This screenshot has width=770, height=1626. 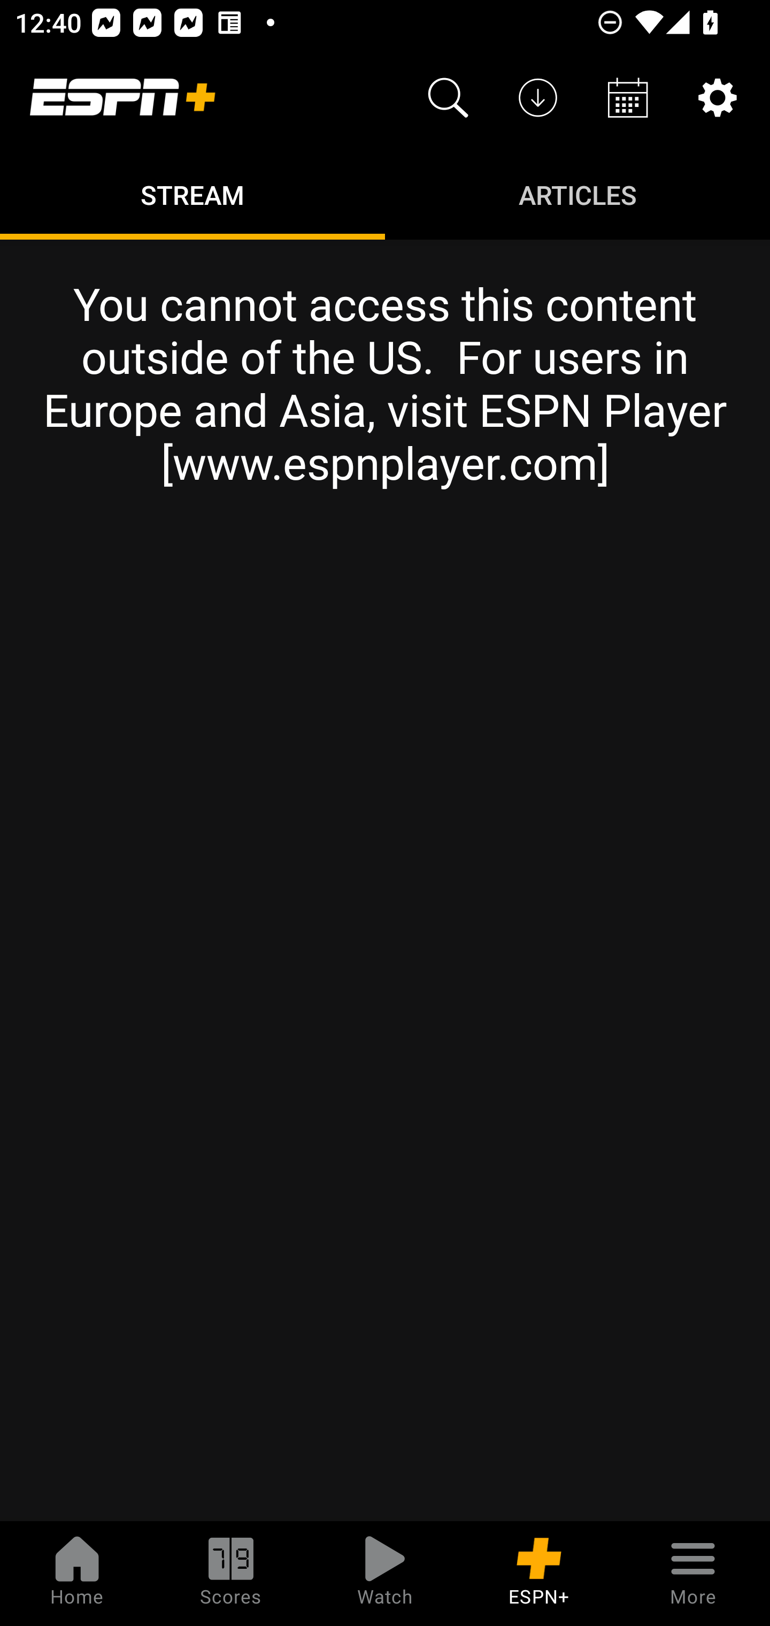 I want to click on Home, so click(x=77, y=1574).